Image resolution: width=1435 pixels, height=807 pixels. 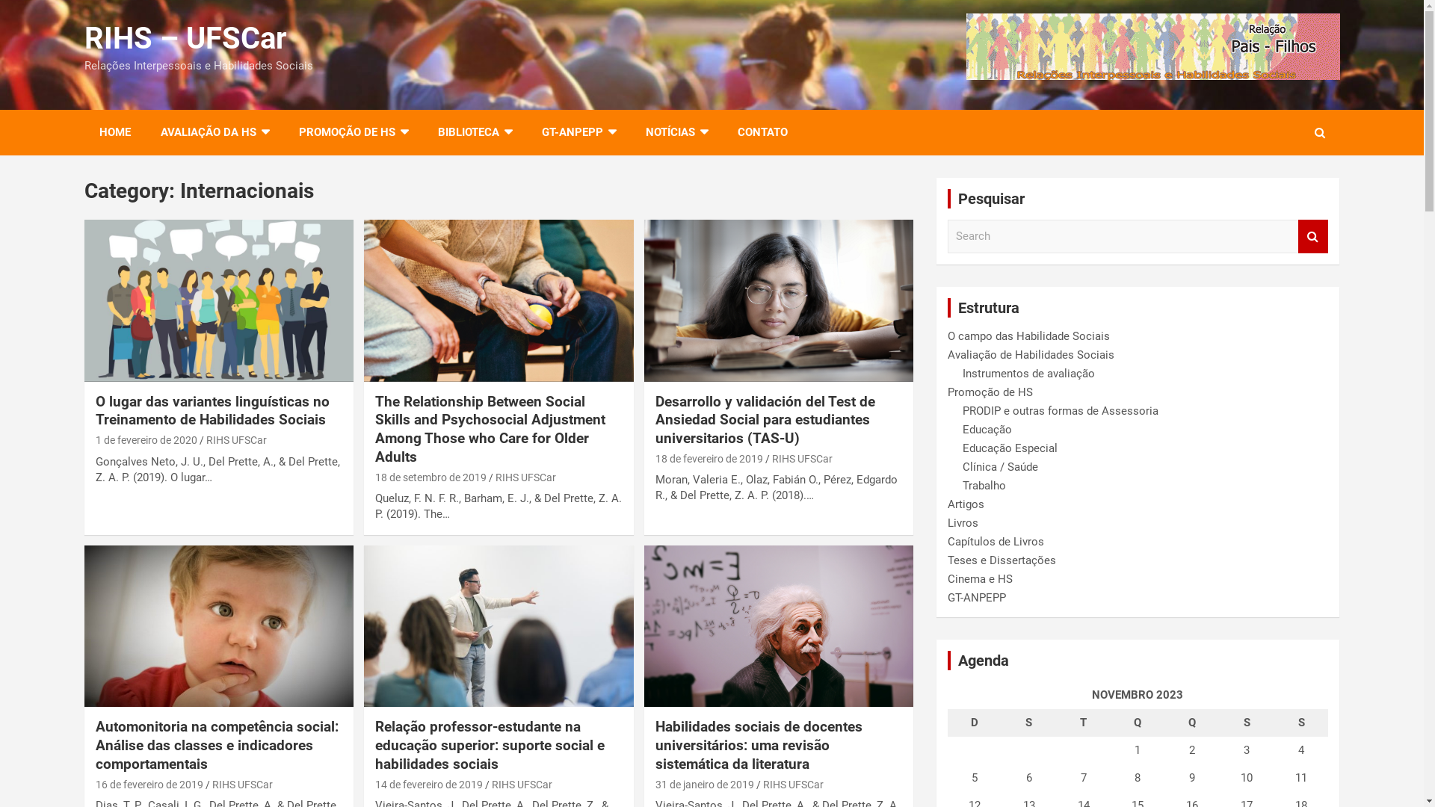 What do you see at coordinates (803, 459) in the screenshot?
I see `RIHS UFSCar` at bounding box center [803, 459].